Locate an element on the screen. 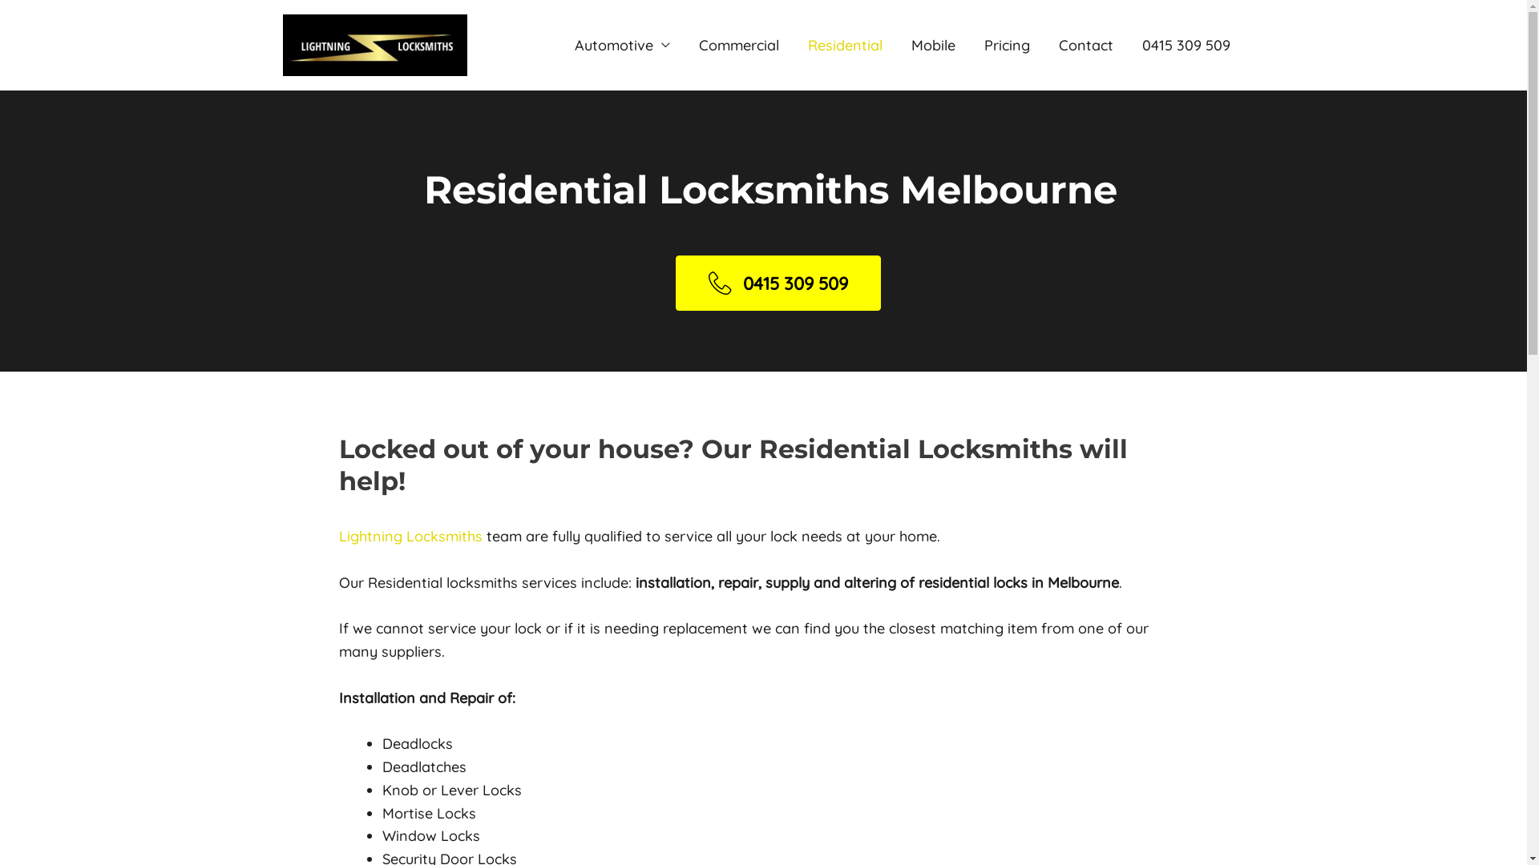  Contact is located at coordinates (1085, 45).